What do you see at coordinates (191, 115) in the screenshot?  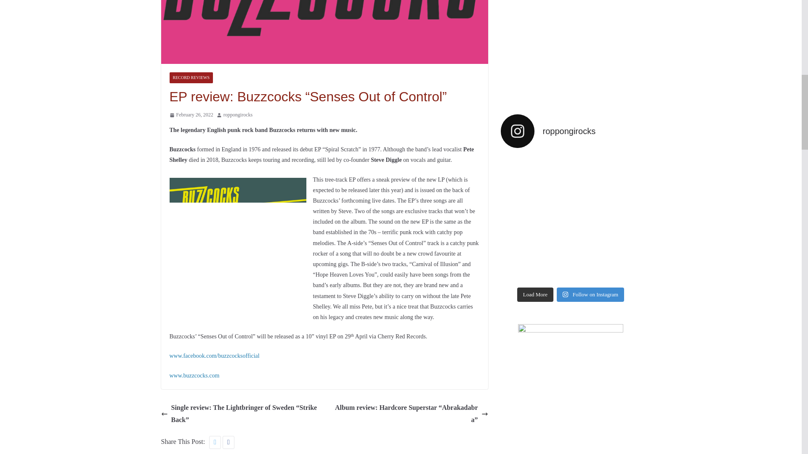 I see `February 26, 2022` at bounding box center [191, 115].